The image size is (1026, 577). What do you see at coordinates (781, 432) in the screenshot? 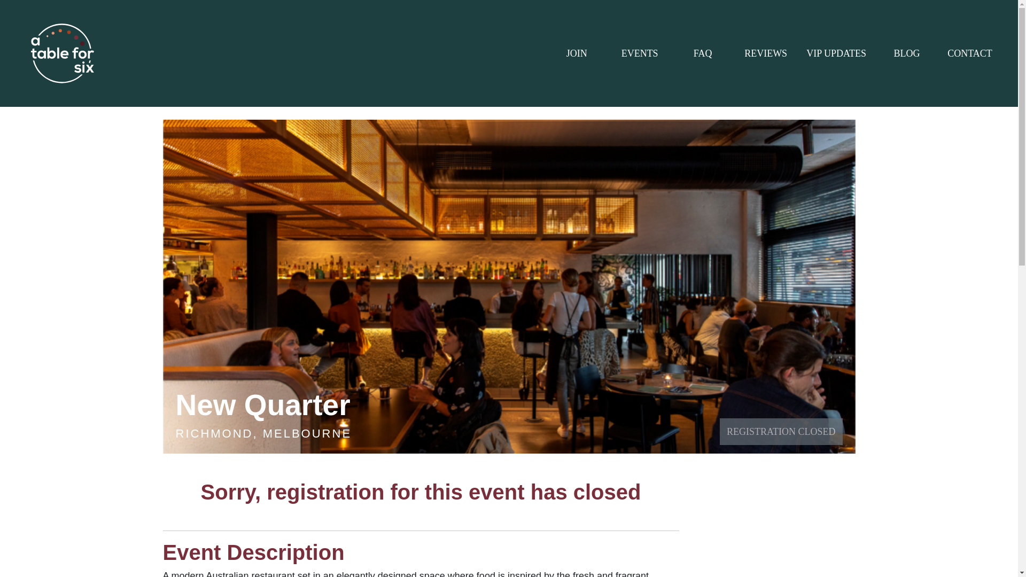
I see `REGISTRATION CLOSED` at bounding box center [781, 432].